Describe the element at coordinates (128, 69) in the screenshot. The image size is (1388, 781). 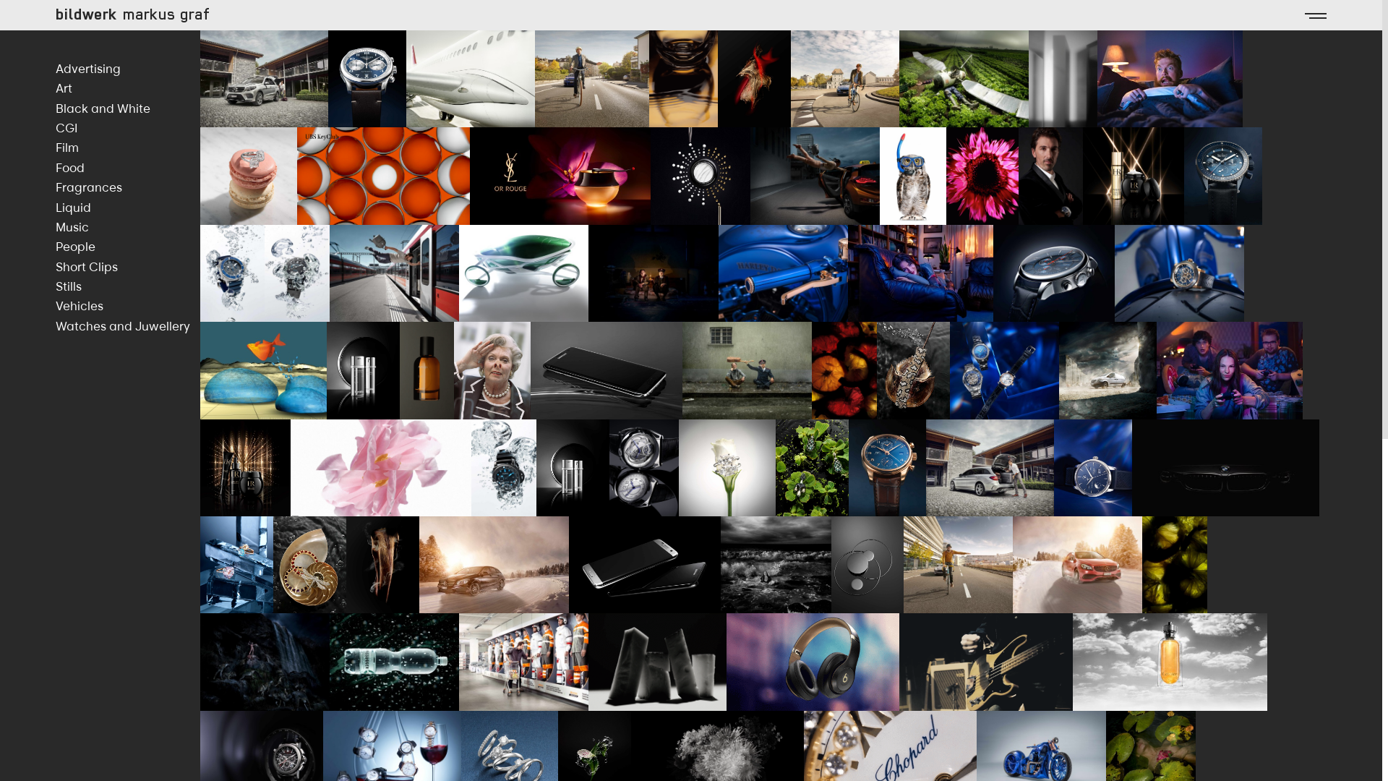
I see `Advertising` at that location.